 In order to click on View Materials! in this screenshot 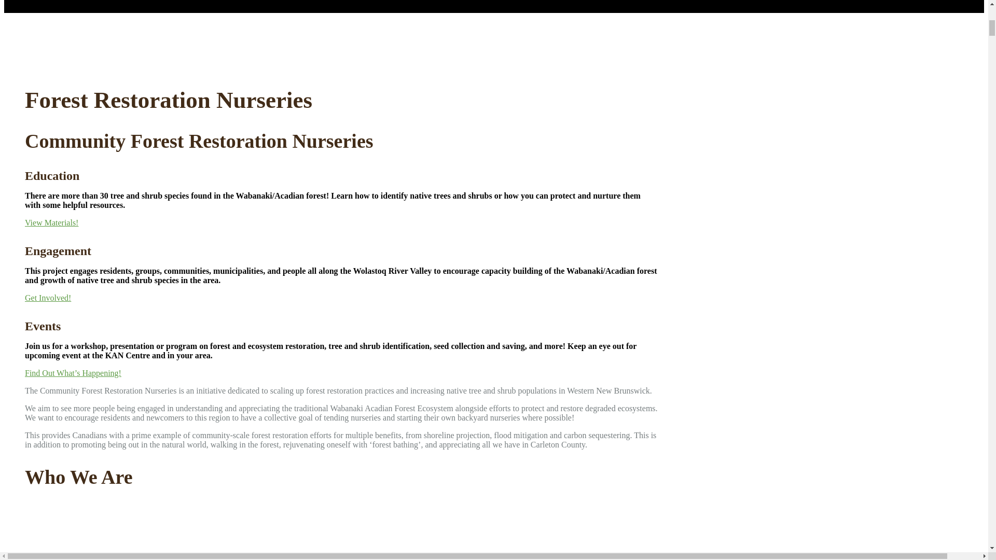, I will do `click(52, 223)`.